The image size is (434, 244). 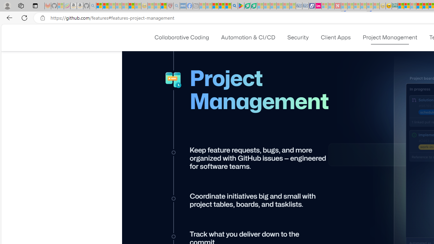 What do you see at coordinates (241, 6) in the screenshot?
I see `Bluey: Let's Play! - Apps on Google Play` at bounding box center [241, 6].